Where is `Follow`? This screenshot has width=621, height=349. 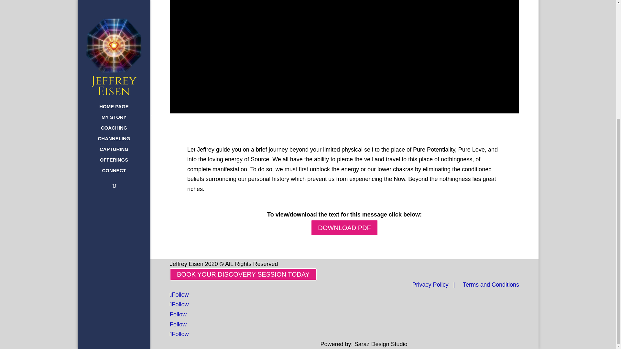
Follow is located at coordinates (179, 295).